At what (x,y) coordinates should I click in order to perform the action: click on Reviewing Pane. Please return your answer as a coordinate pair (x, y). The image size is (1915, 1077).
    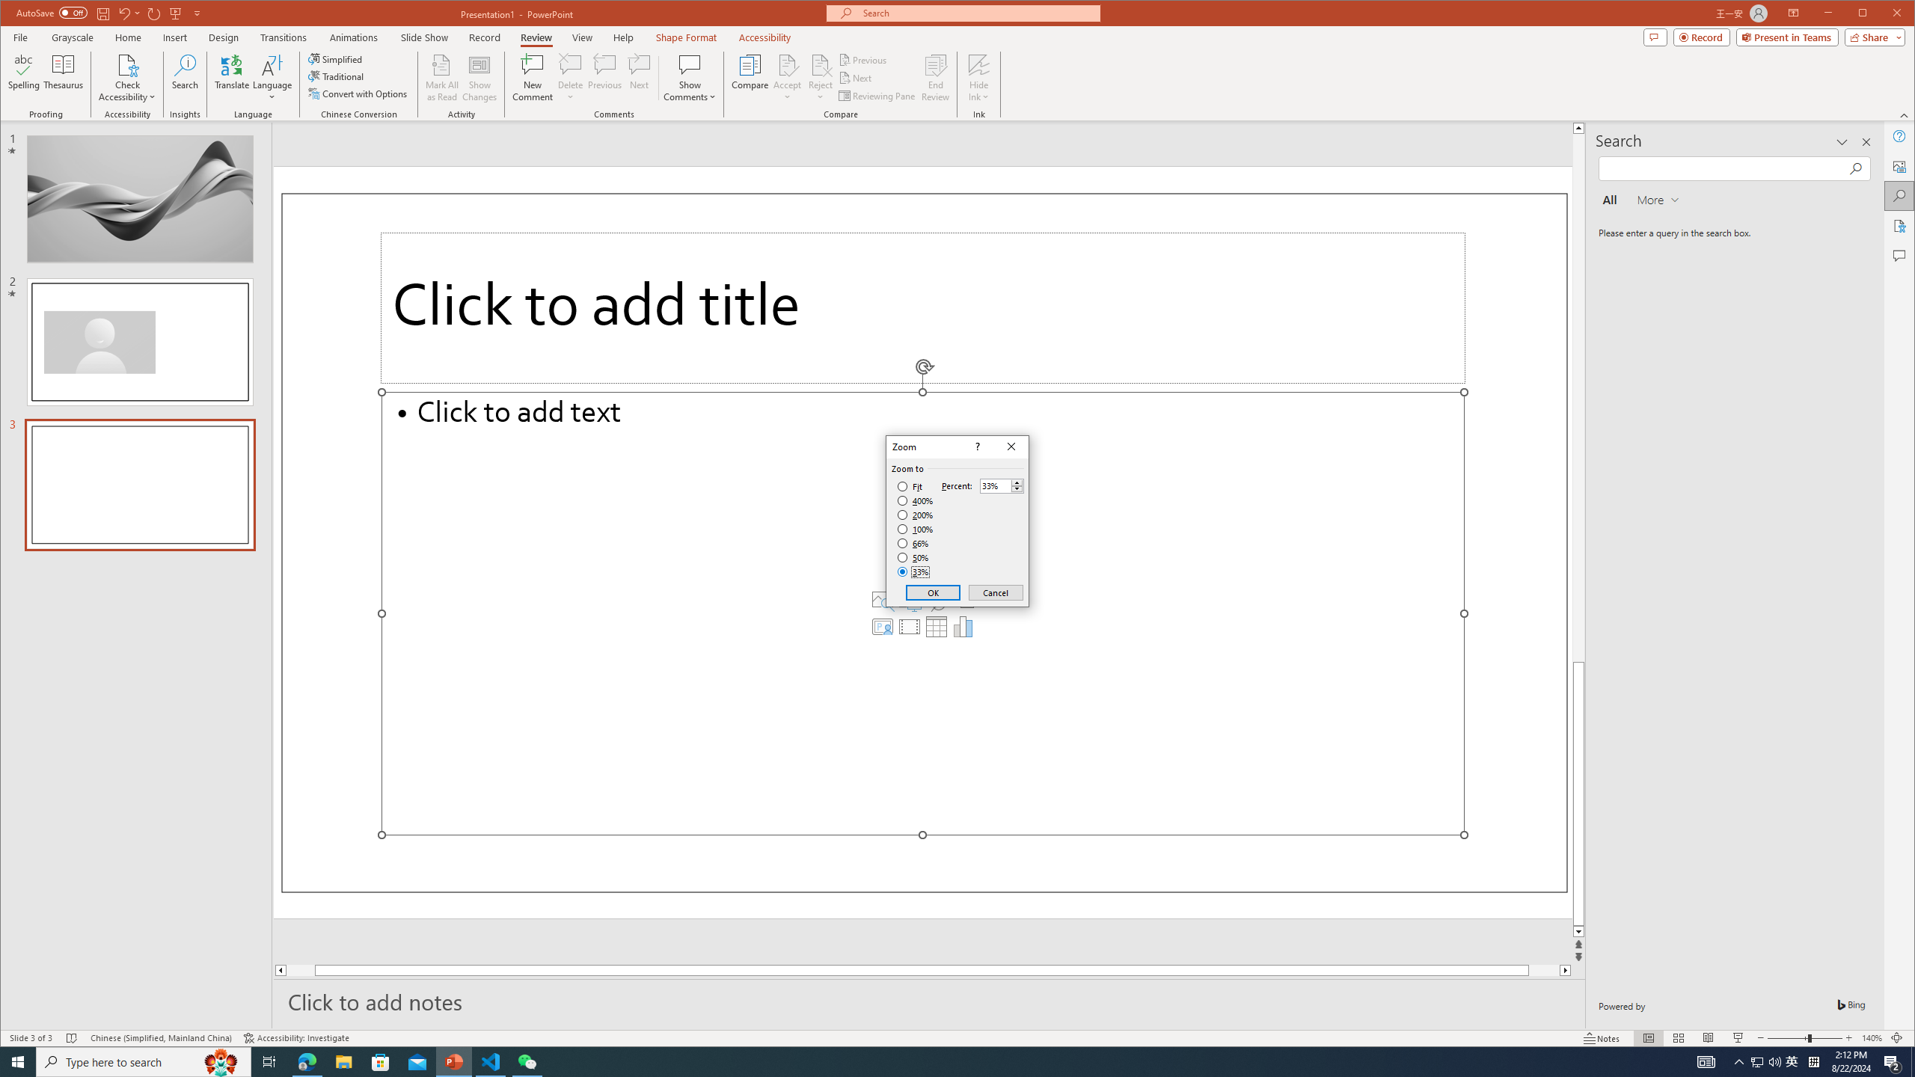
    Looking at the image, I should click on (877, 96).